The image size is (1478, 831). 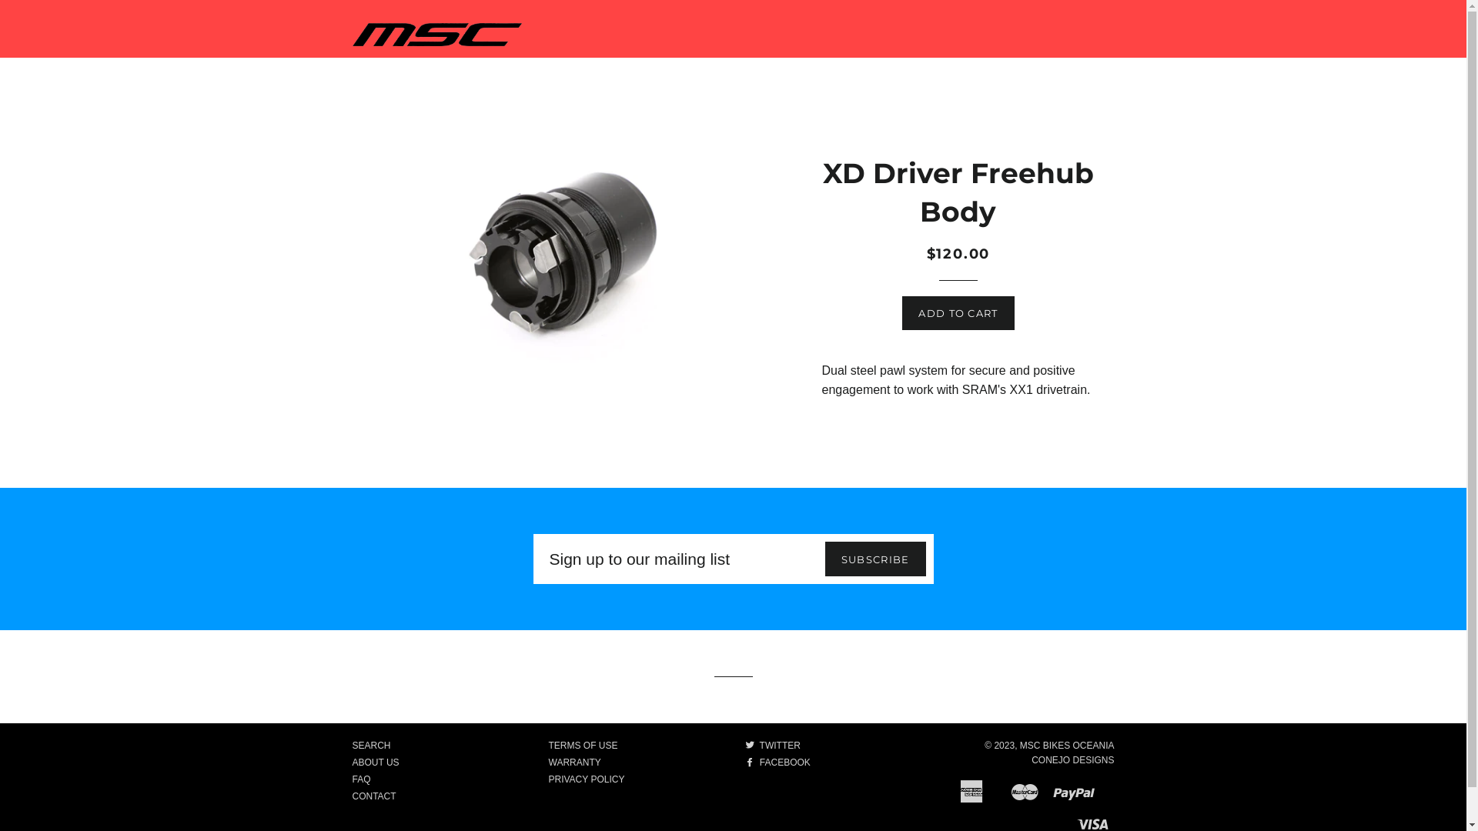 What do you see at coordinates (574, 763) in the screenshot?
I see `WARRANTY` at bounding box center [574, 763].